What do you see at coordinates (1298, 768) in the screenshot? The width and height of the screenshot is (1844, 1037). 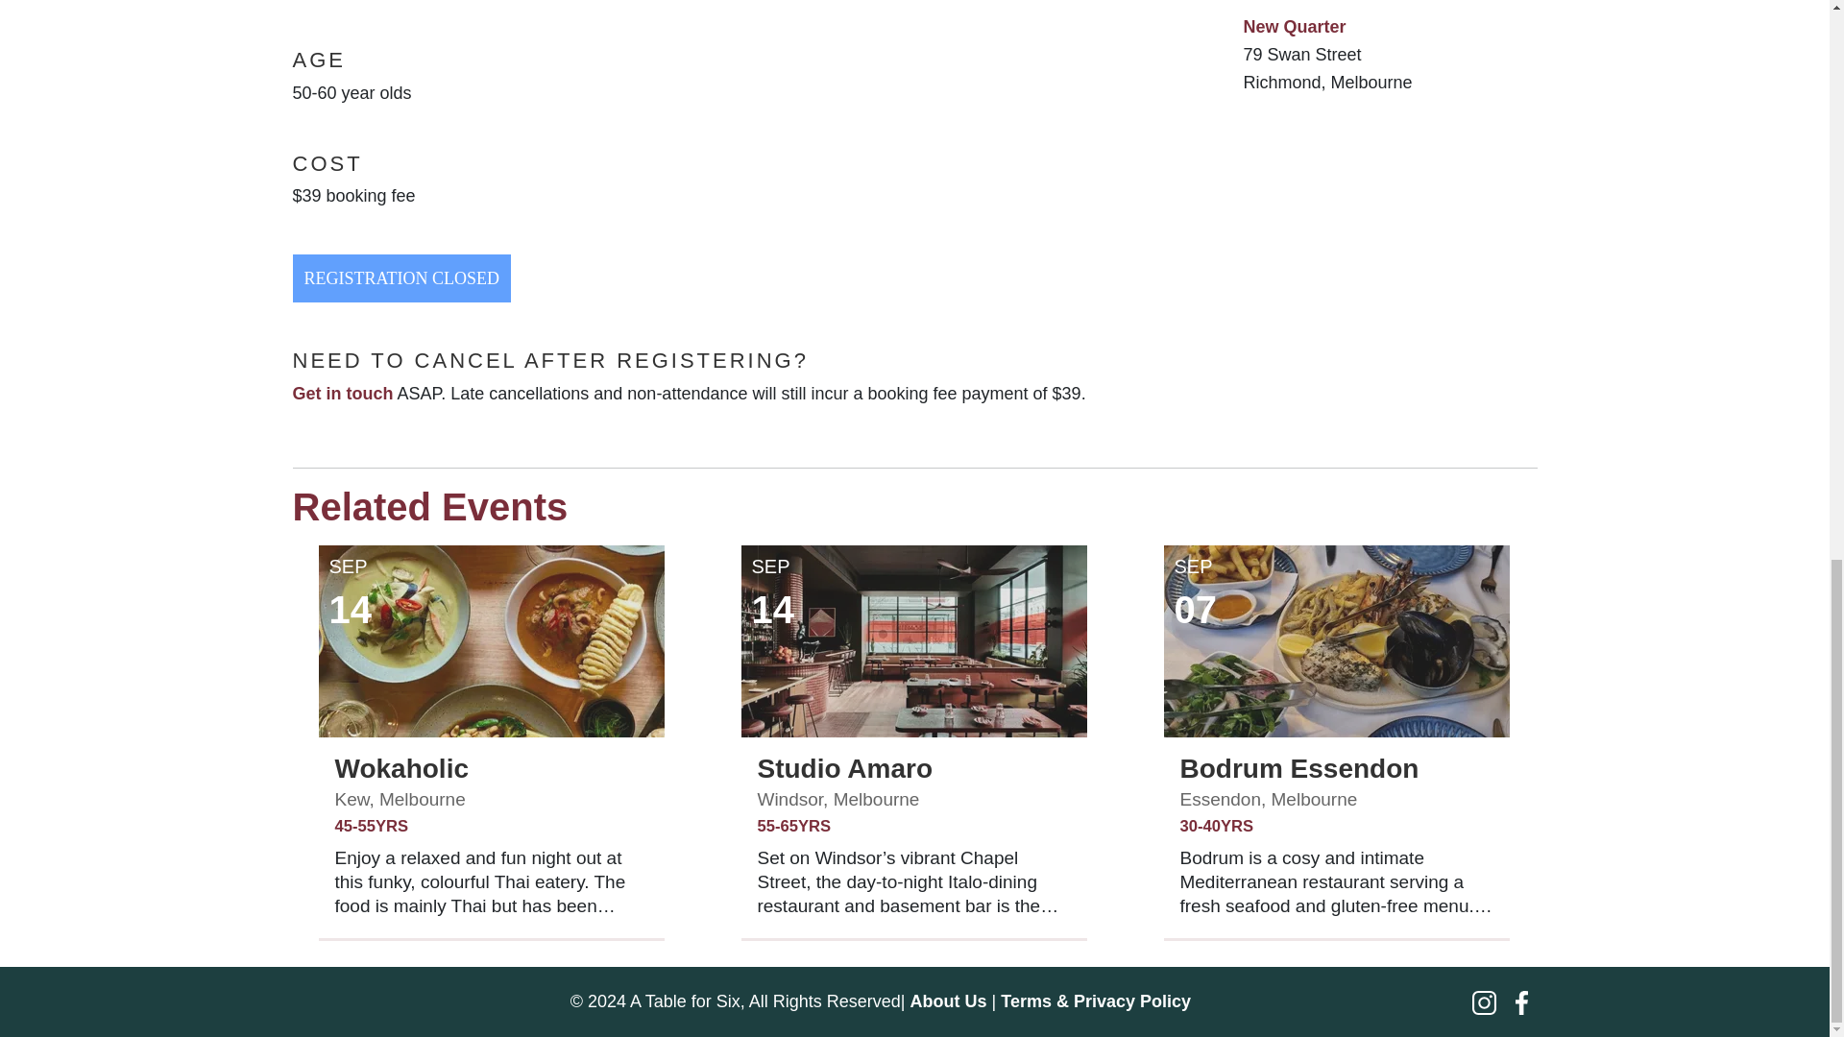 I see `Bodrum Essendon` at bounding box center [1298, 768].